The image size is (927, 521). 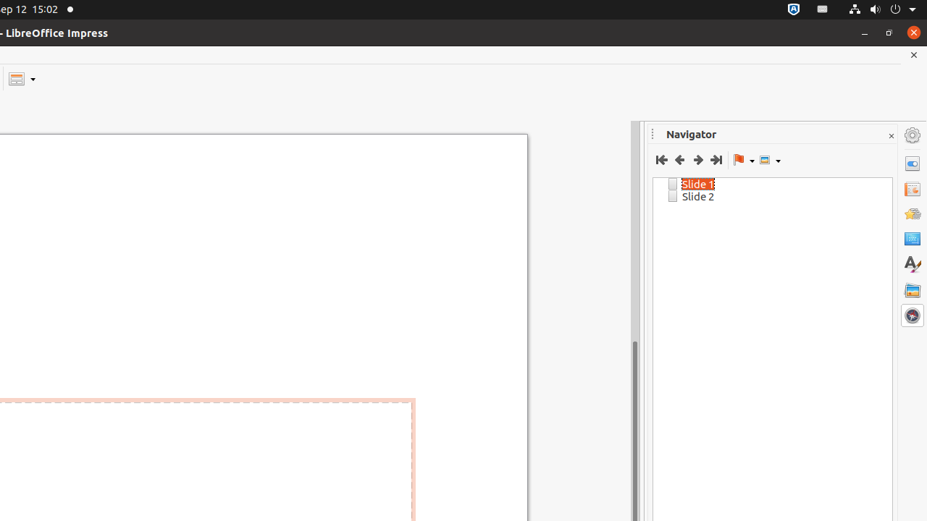 I want to click on Slide Layout, so click(x=22, y=78).